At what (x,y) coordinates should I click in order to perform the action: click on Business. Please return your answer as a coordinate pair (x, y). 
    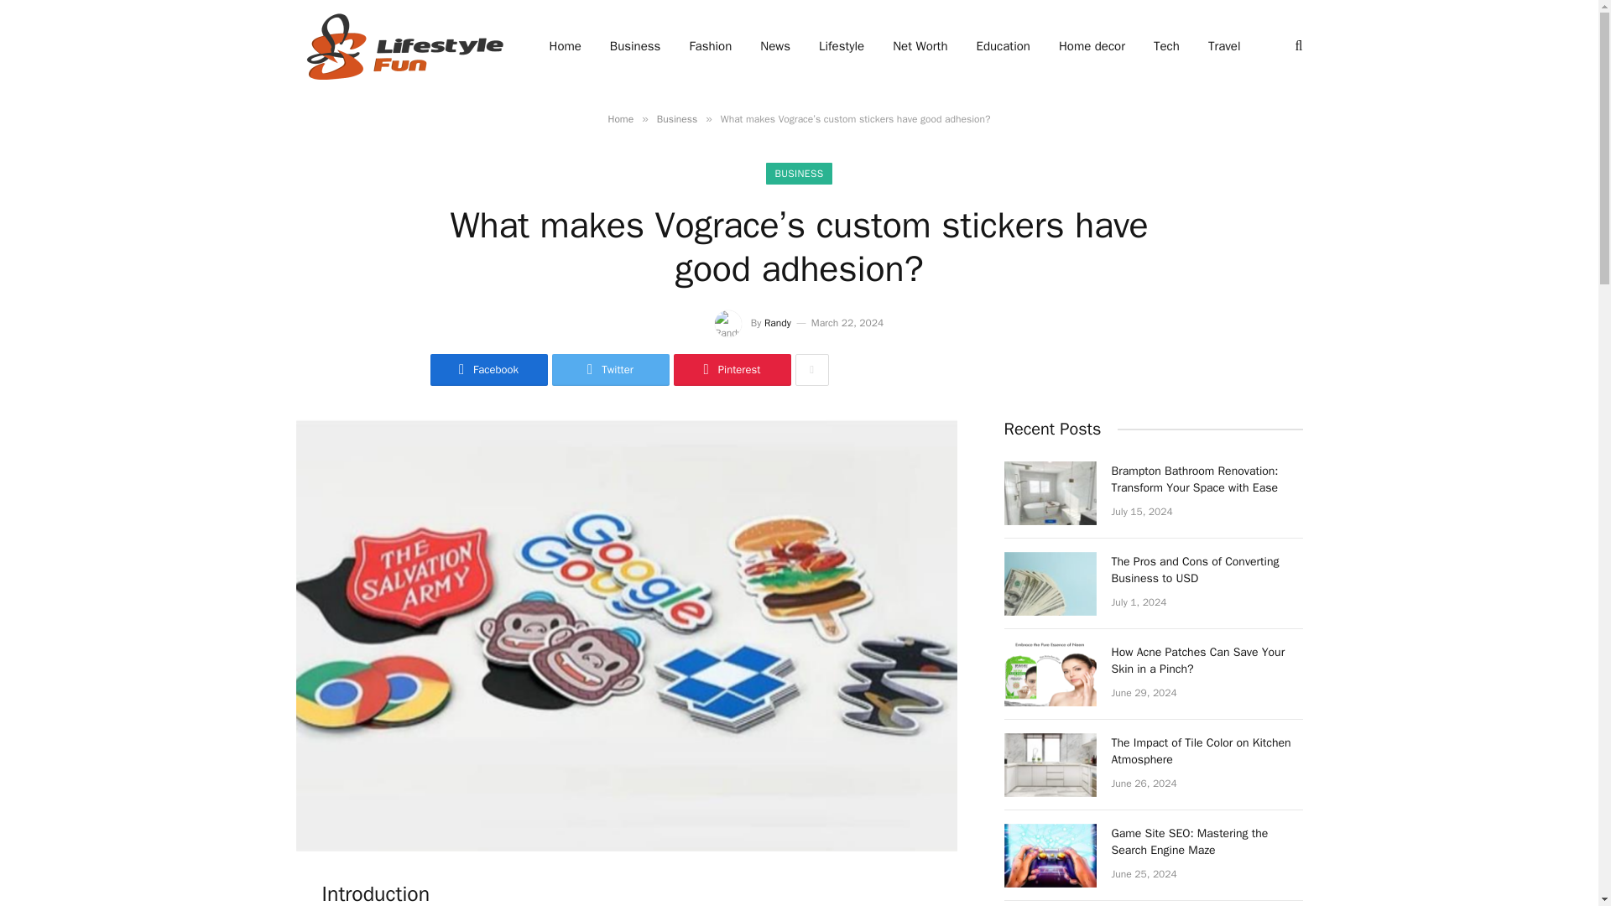
    Looking at the image, I should click on (677, 119).